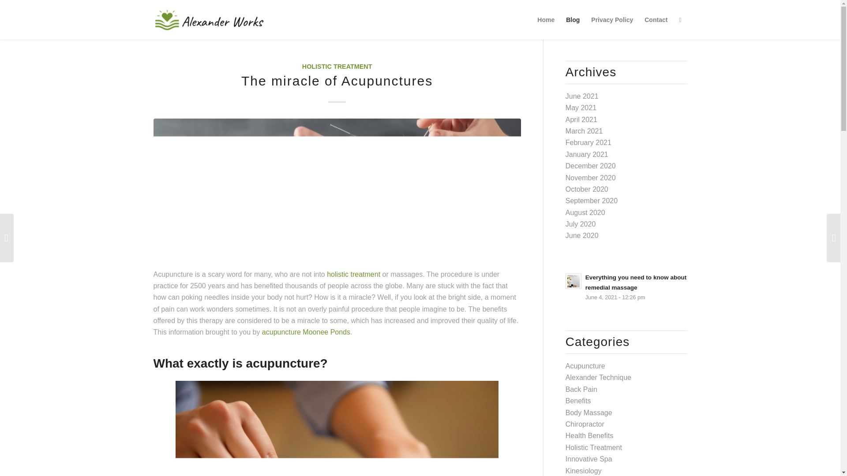 Image resolution: width=847 pixels, height=476 pixels. Describe the element at coordinates (588, 142) in the screenshot. I see `February 2021` at that location.